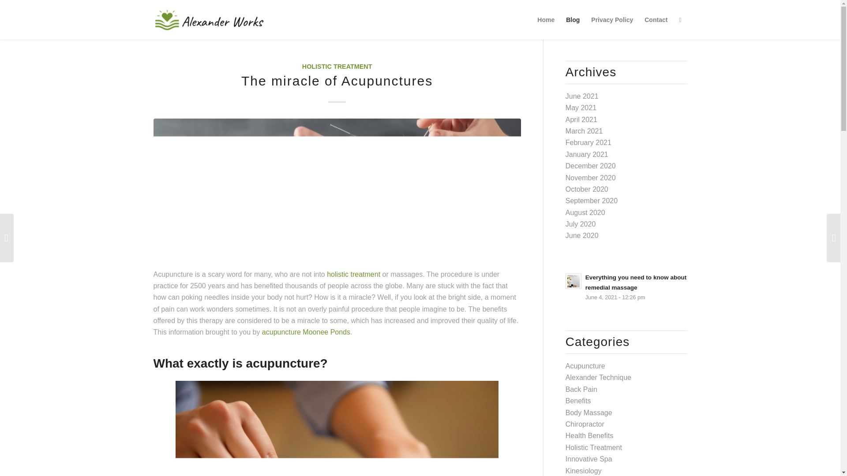 Image resolution: width=847 pixels, height=476 pixels. Describe the element at coordinates (588, 142) in the screenshot. I see `February 2021` at that location.